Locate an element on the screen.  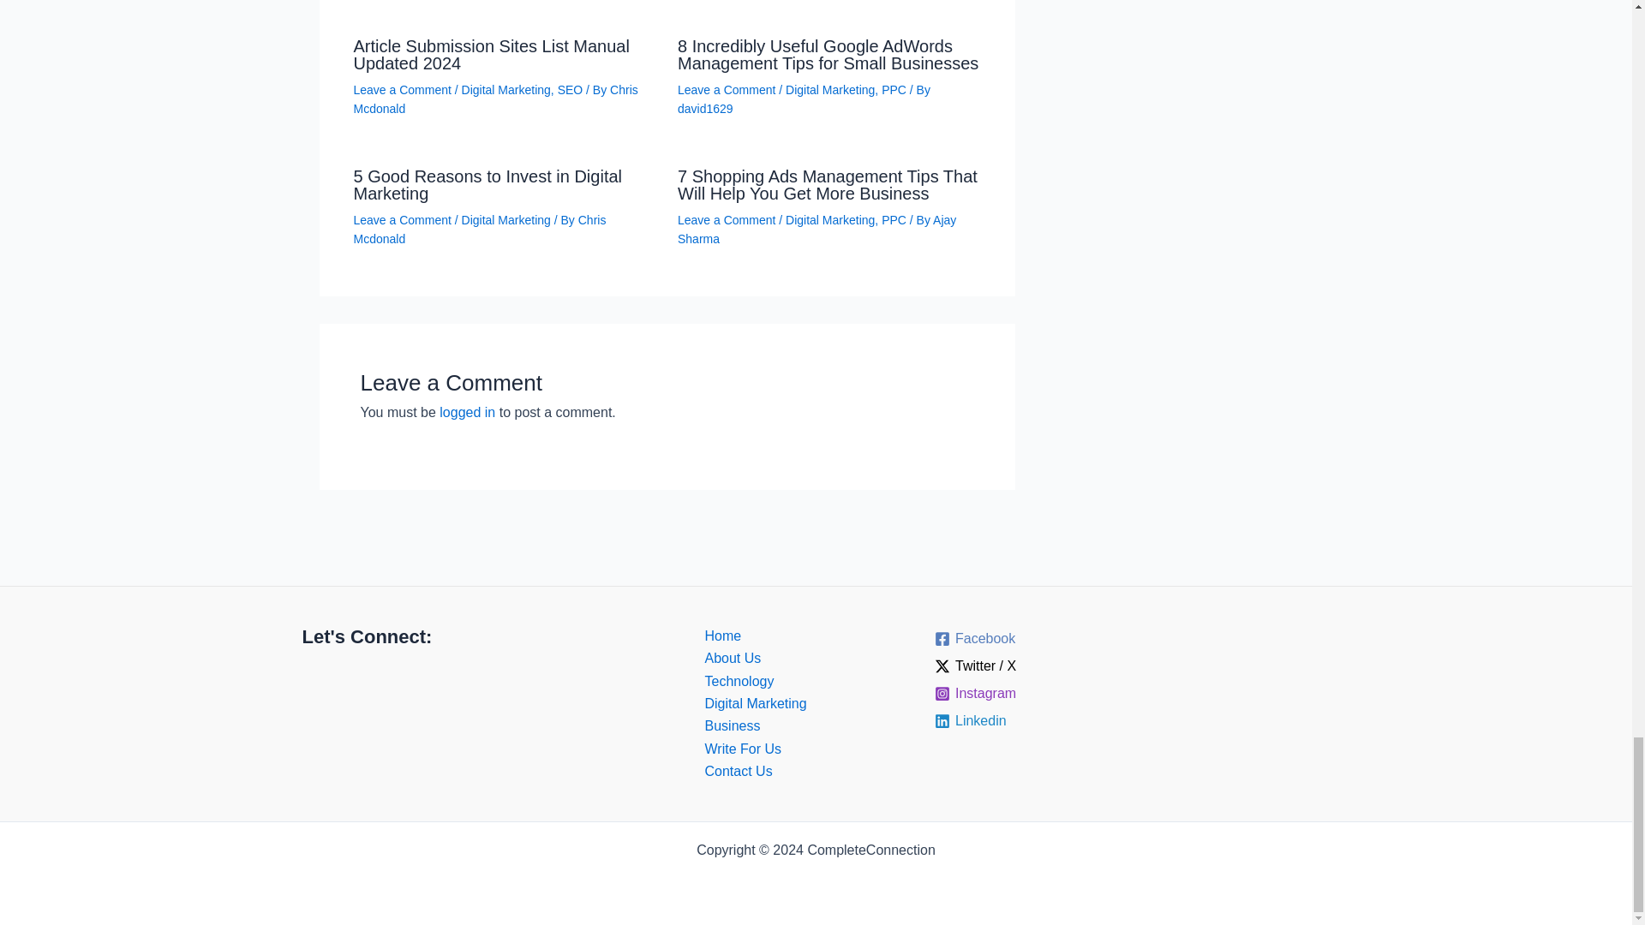
Article Submission Sites List Manual Updated 2024 is located at coordinates (490, 55).